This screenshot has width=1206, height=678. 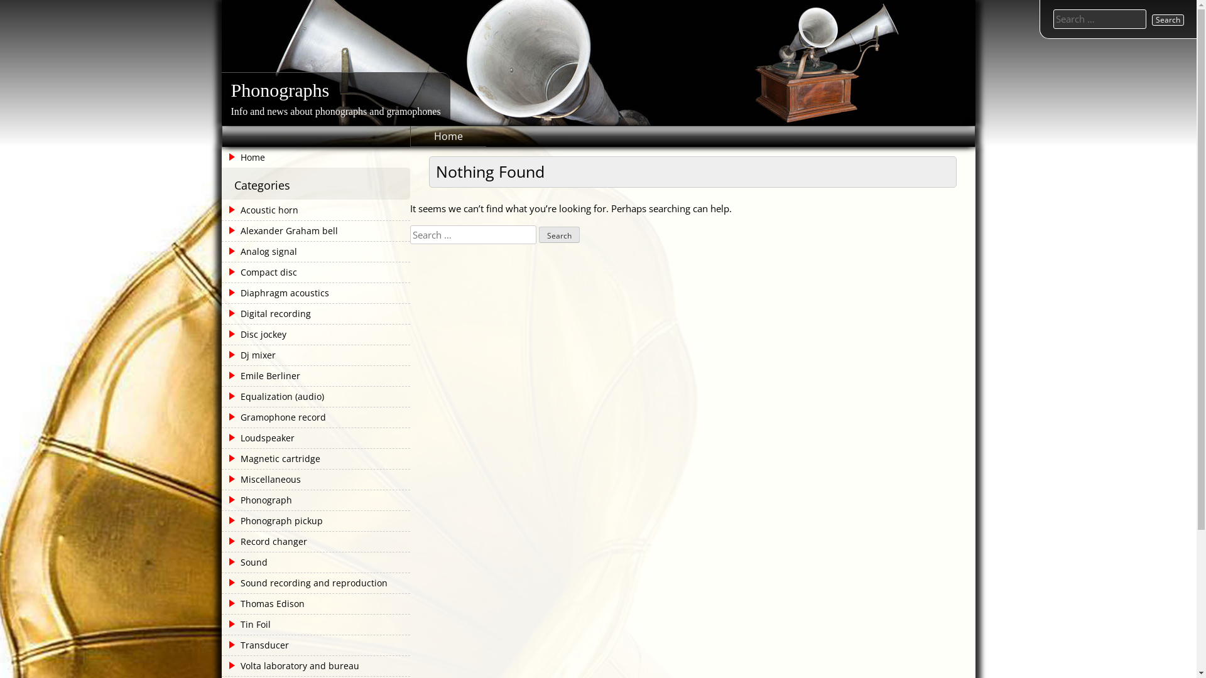 What do you see at coordinates (275, 417) in the screenshot?
I see `Gramophone record` at bounding box center [275, 417].